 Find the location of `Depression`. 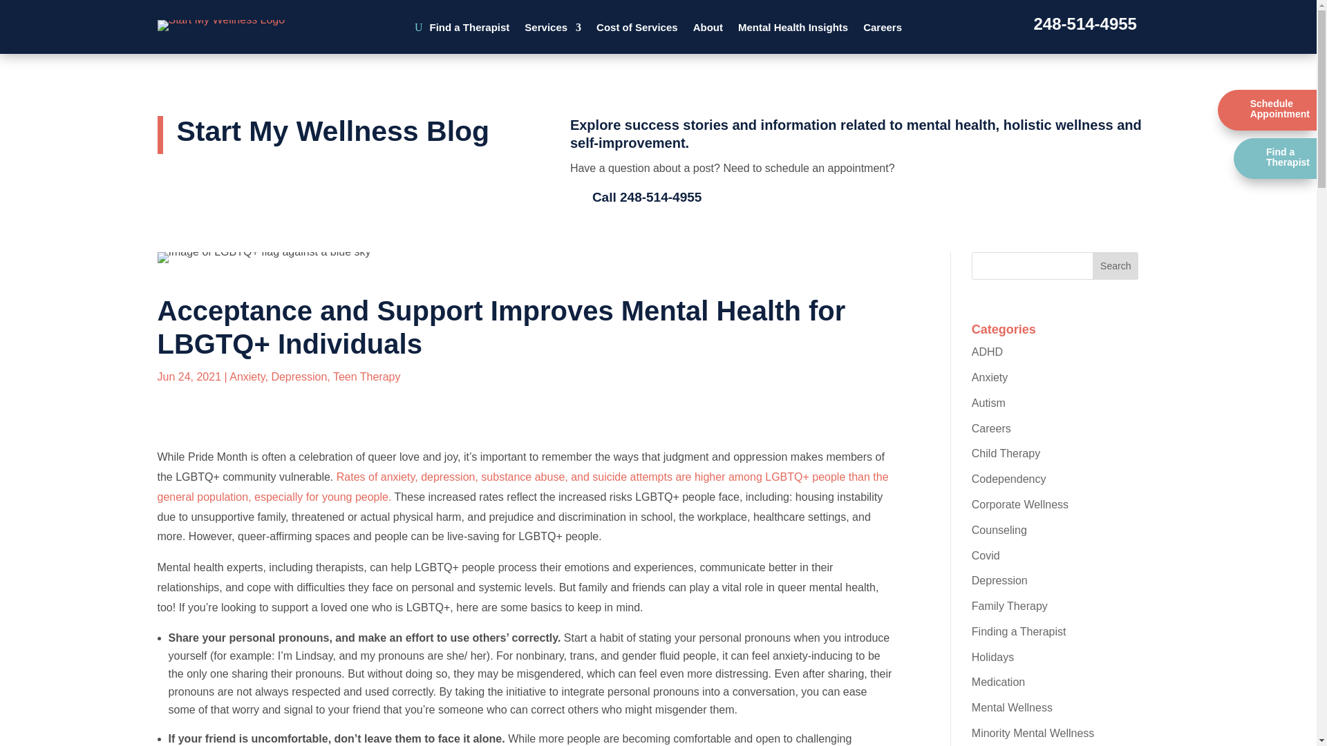

Depression is located at coordinates (299, 376).